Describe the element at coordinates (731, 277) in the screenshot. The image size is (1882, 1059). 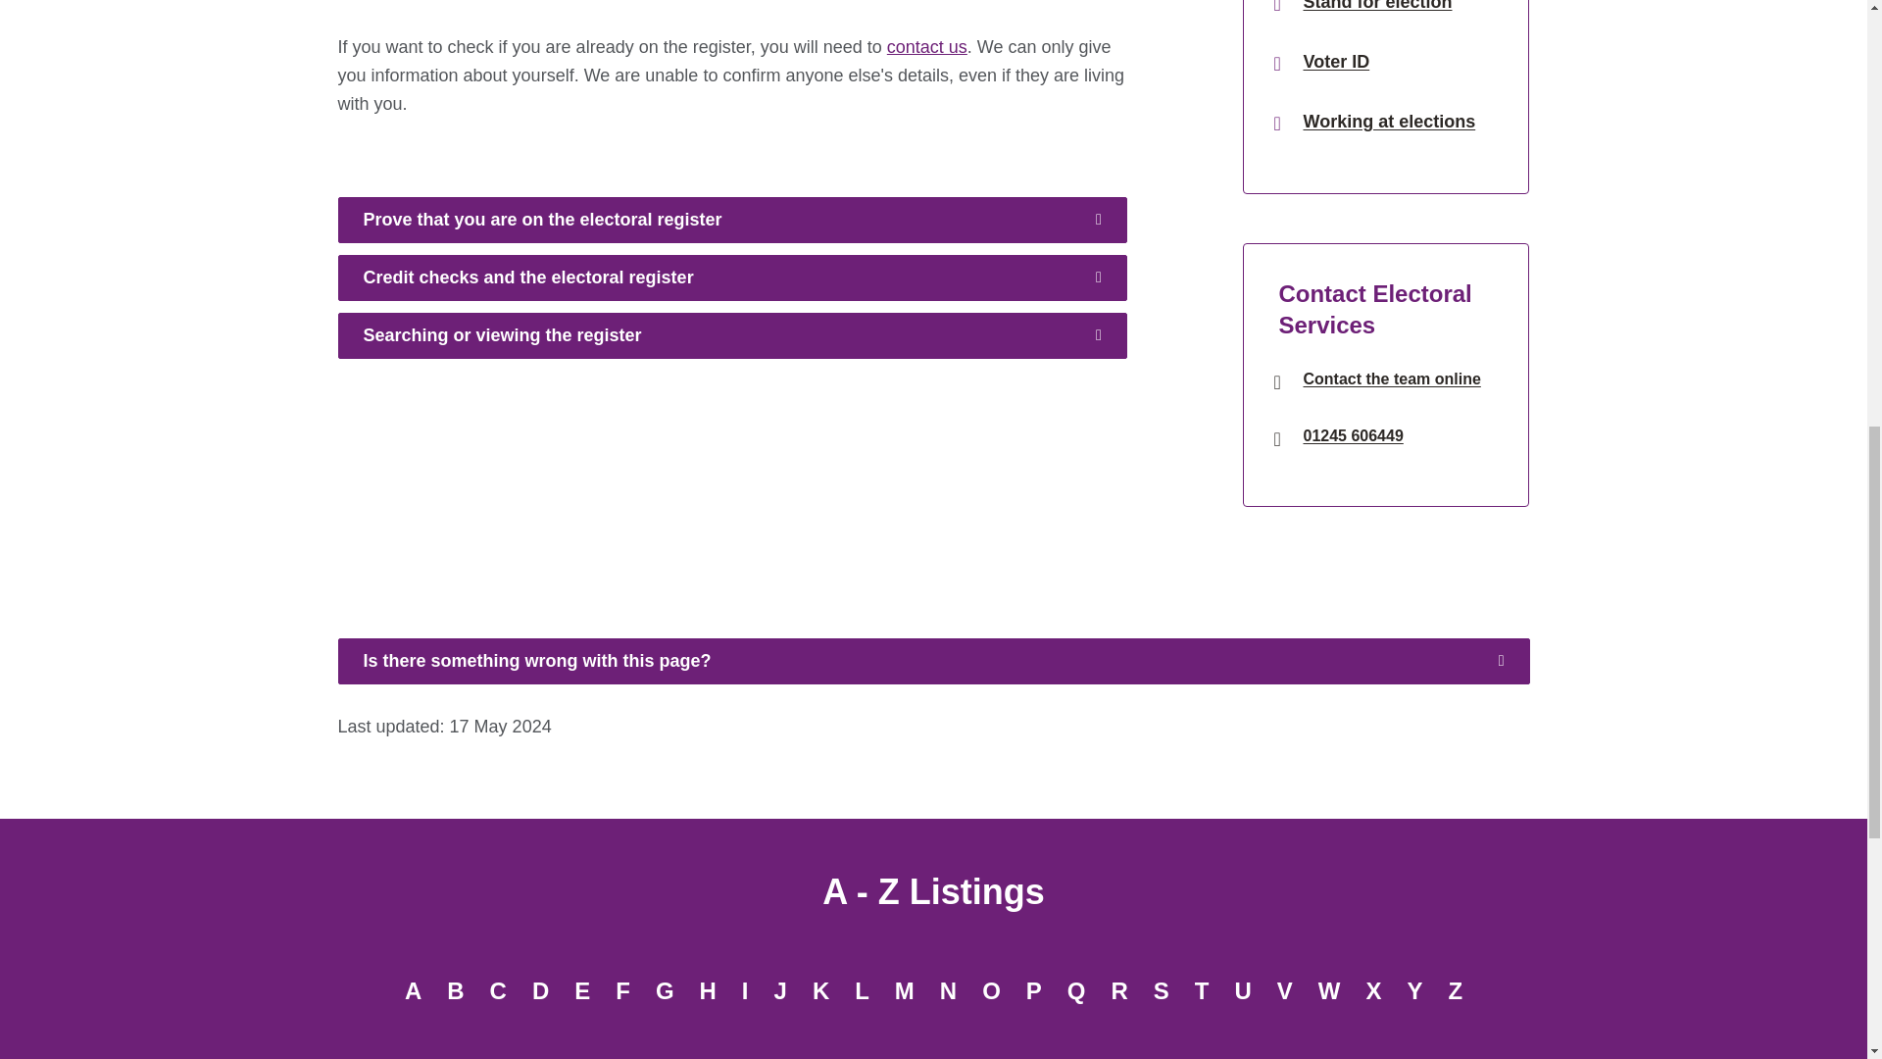
I see `Credit checks and the electoral register` at that location.